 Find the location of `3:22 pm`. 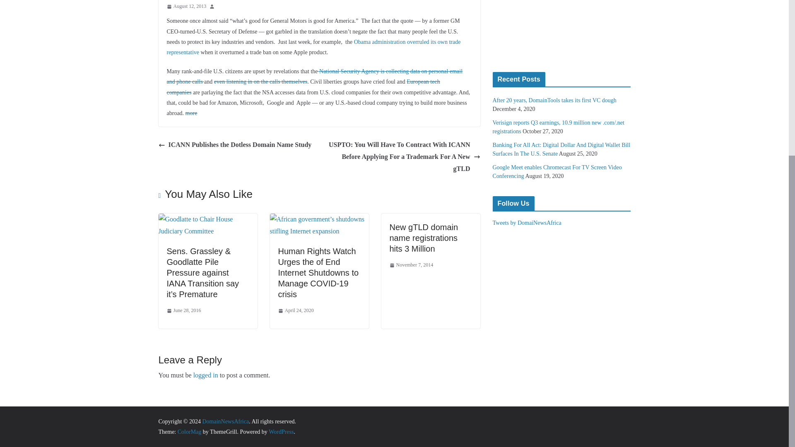

3:22 pm is located at coordinates (186, 7).